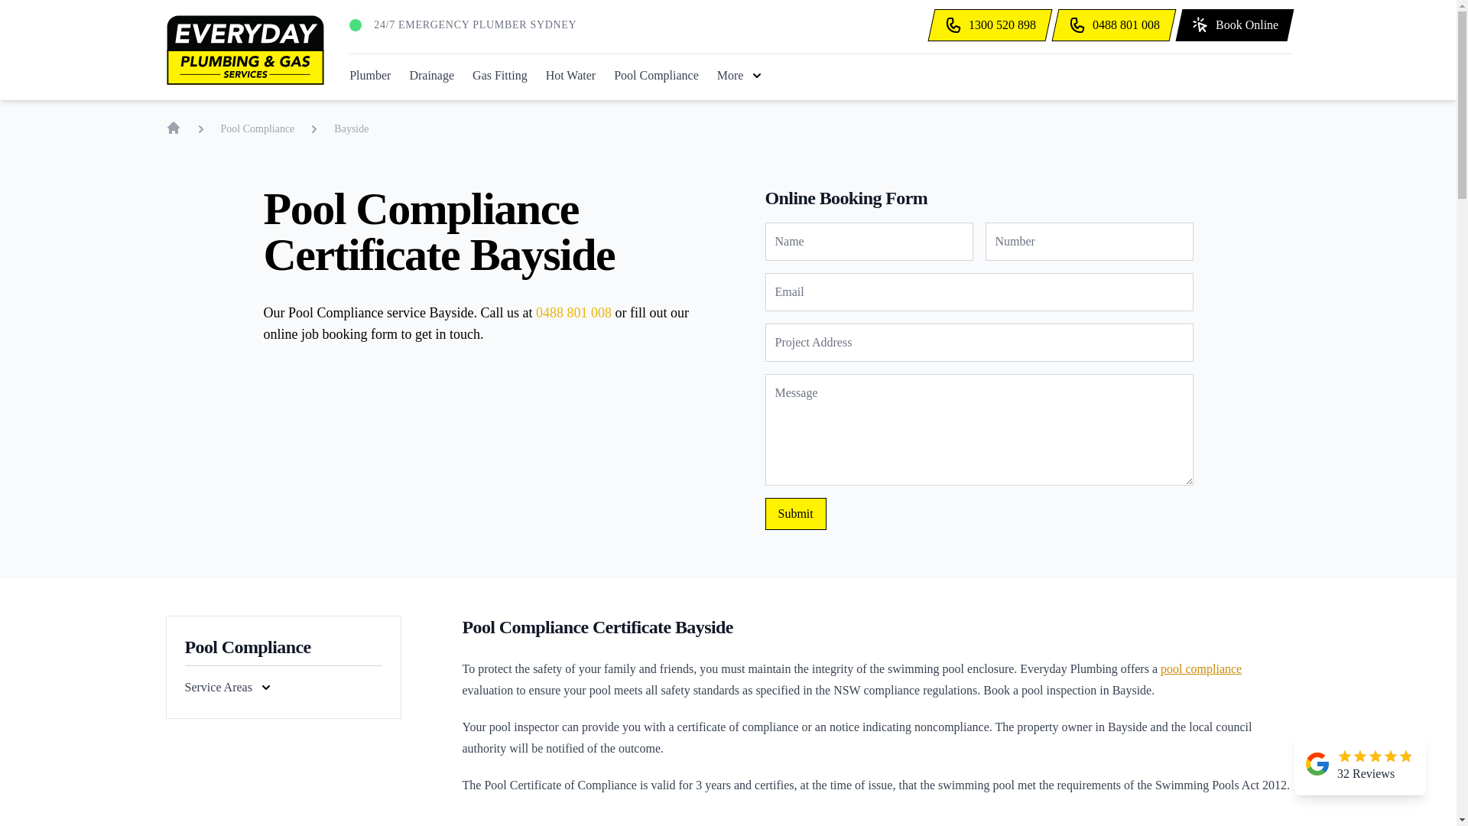 Image resolution: width=1468 pixels, height=826 pixels. Describe the element at coordinates (476, 24) in the screenshot. I see `Emergency Plumber Sydney` at that location.